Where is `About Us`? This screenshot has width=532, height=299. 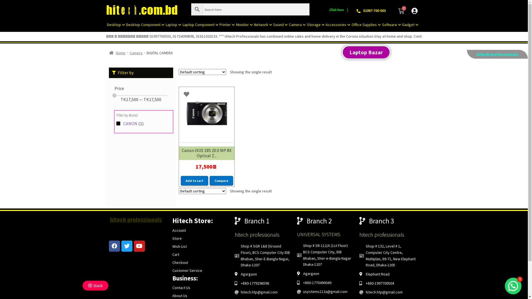
About Us is located at coordinates (180, 296).